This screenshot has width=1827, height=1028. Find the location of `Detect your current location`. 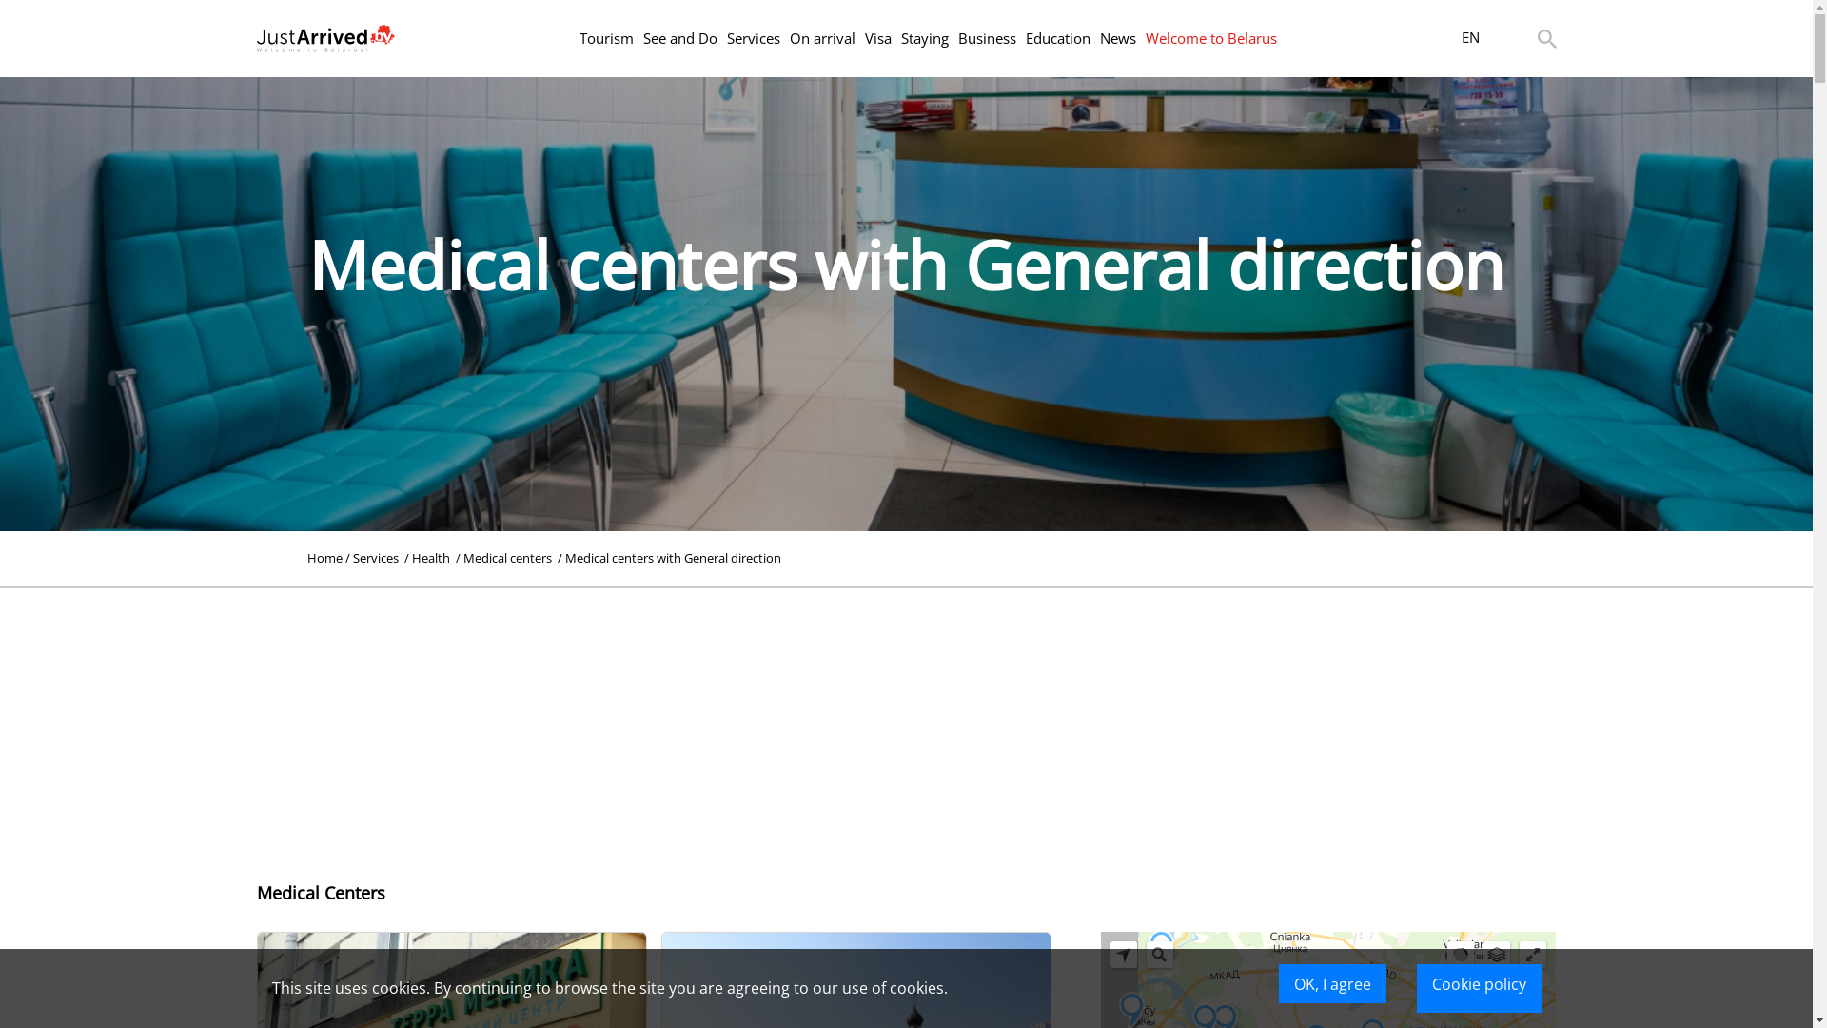

Detect your current location is located at coordinates (1124, 955).